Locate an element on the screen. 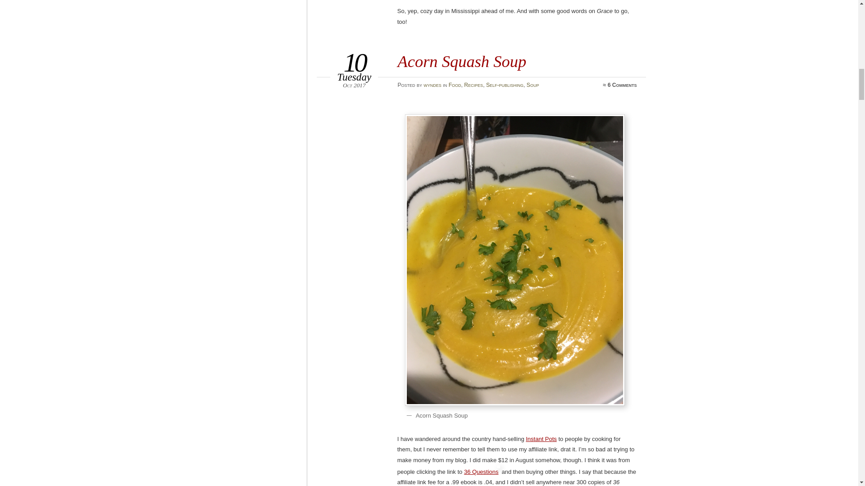 This screenshot has height=486, width=865. Recipes is located at coordinates (473, 85).